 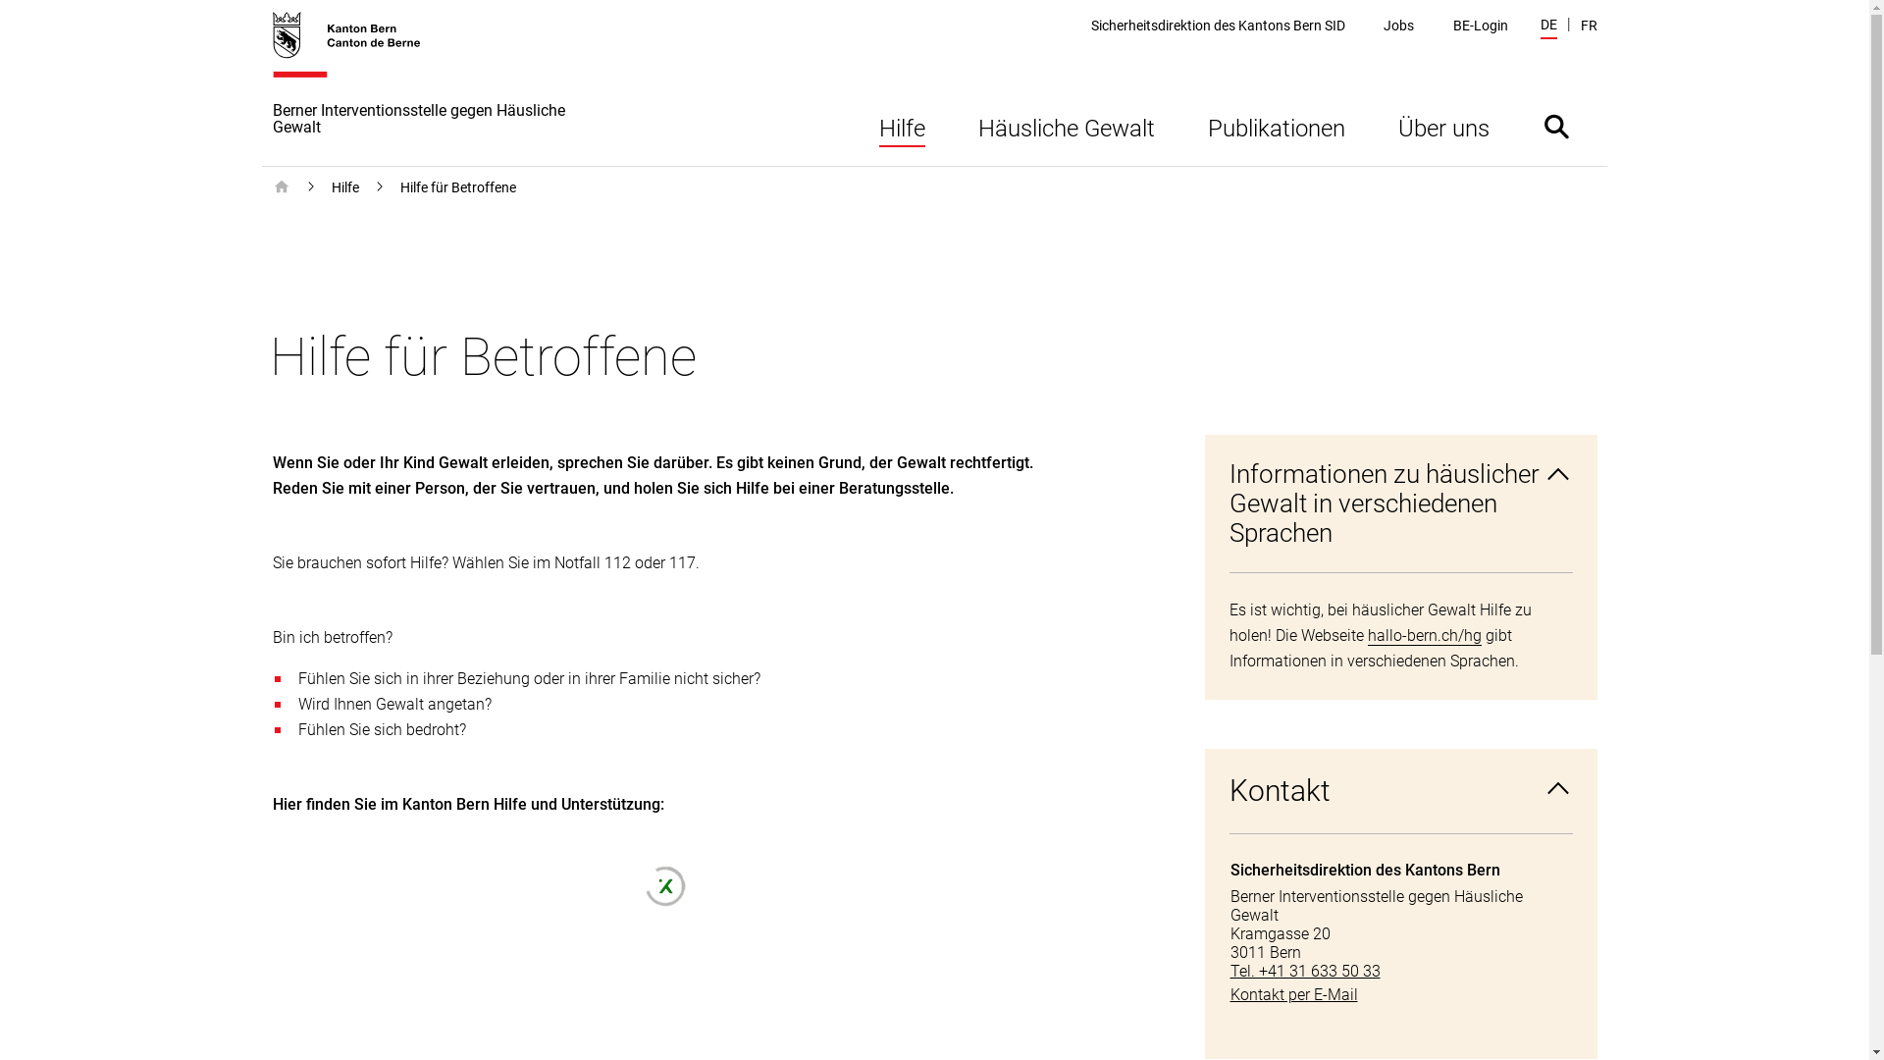 I want to click on Hilfe, so click(x=345, y=187).